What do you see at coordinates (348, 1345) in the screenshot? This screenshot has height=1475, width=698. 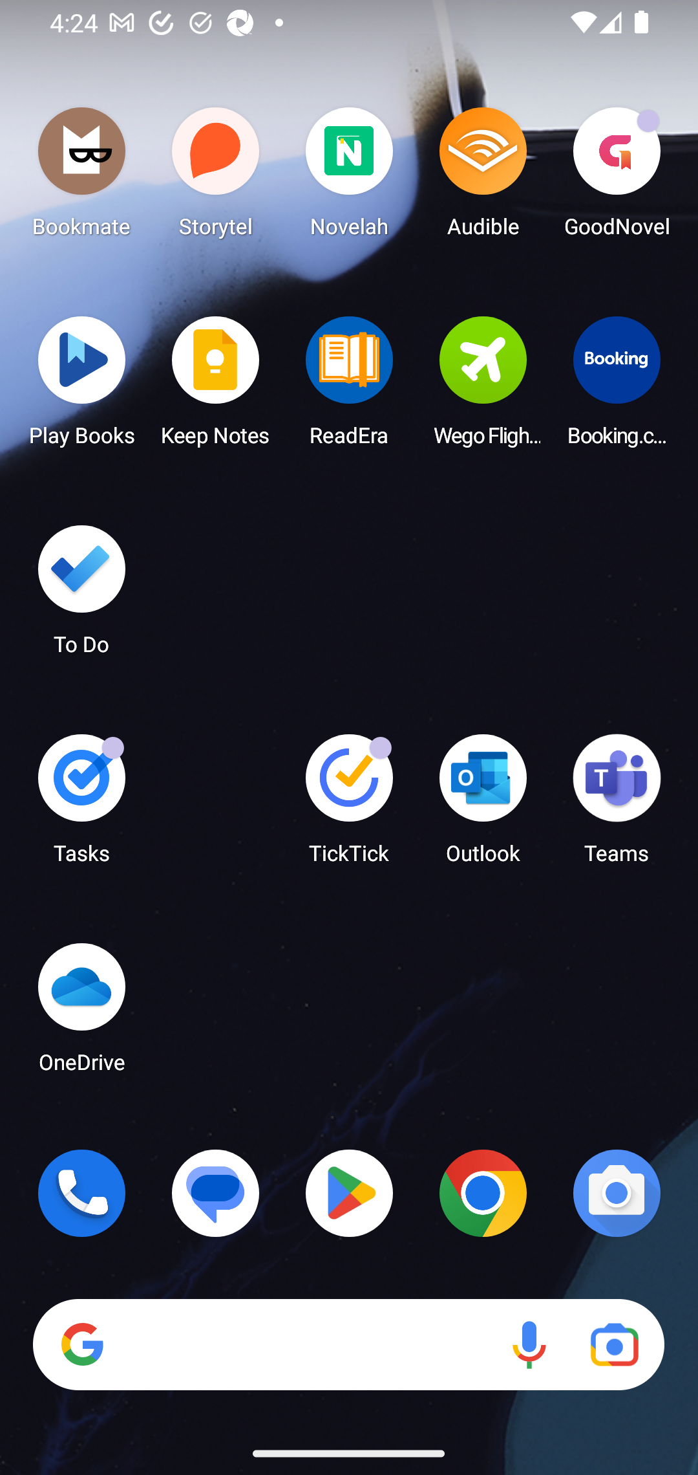 I see `Search Voice search Google Lens` at bounding box center [348, 1345].